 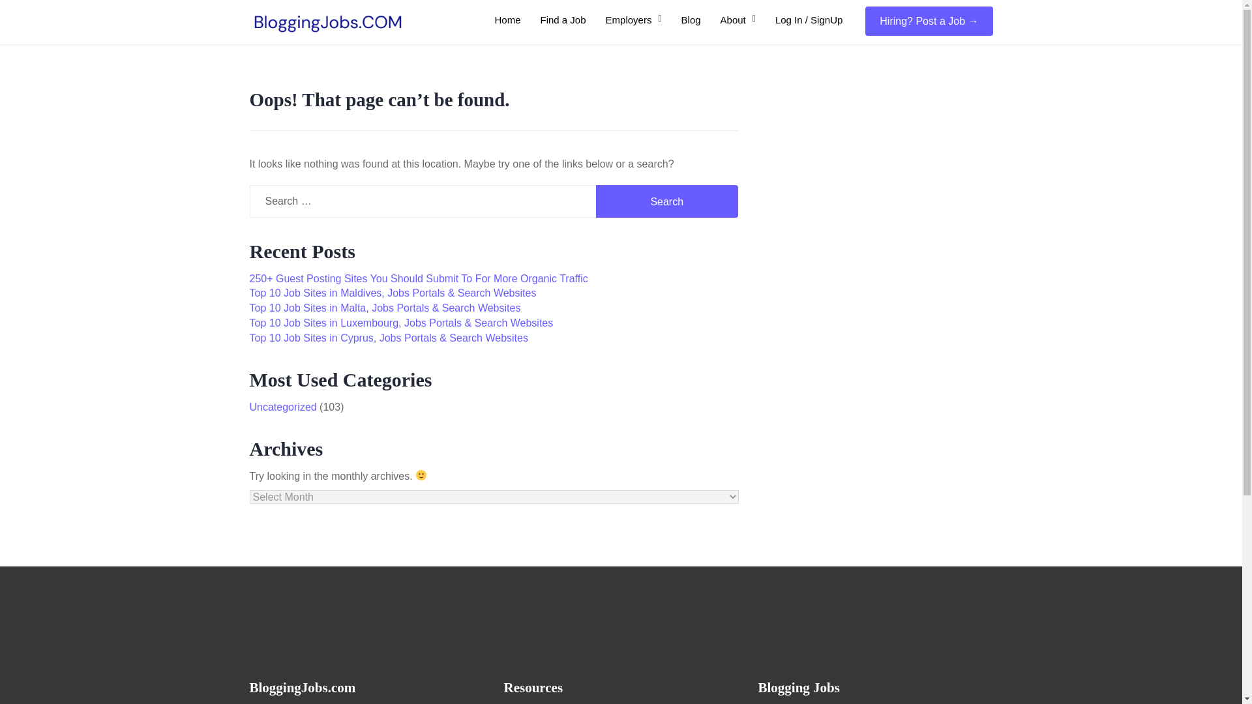 What do you see at coordinates (633, 20) in the screenshot?
I see `Employers` at bounding box center [633, 20].